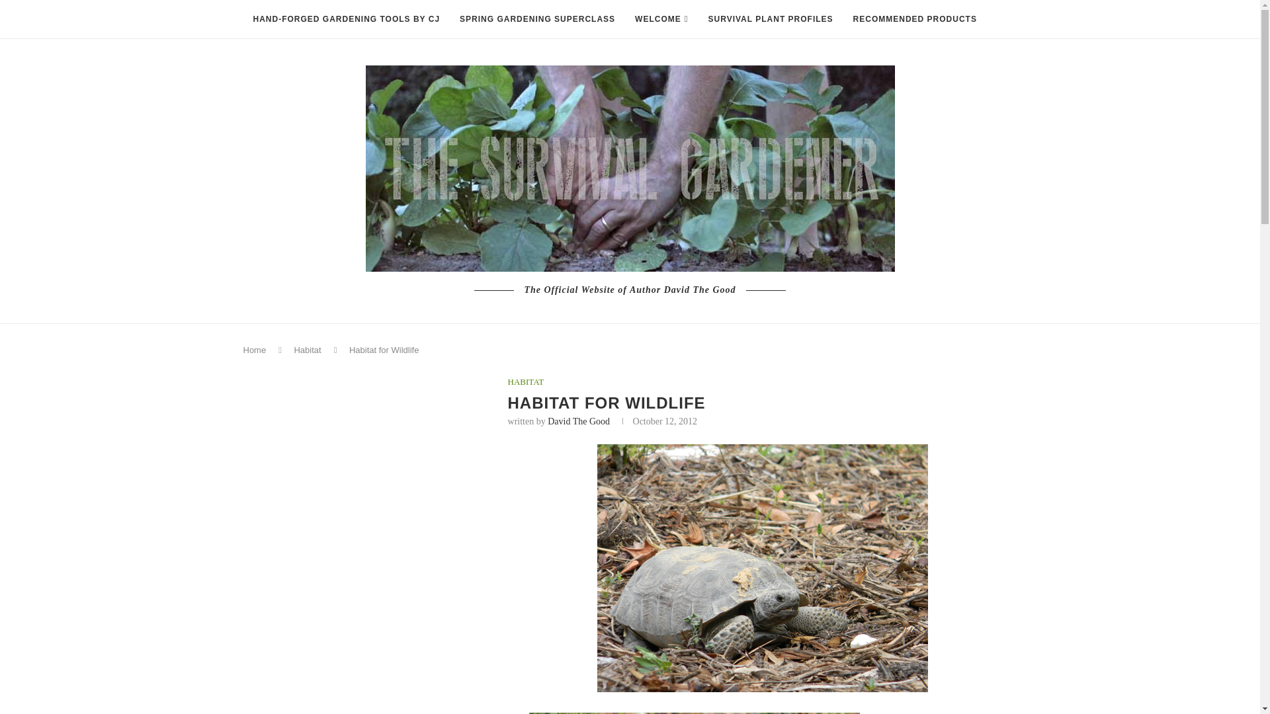 The height and width of the screenshot is (714, 1270). What do you see at coordinates (771, 20) in the screenshot?
I see `SURVIVAL PLANT PROFILES` at bounding box center [771, 20].